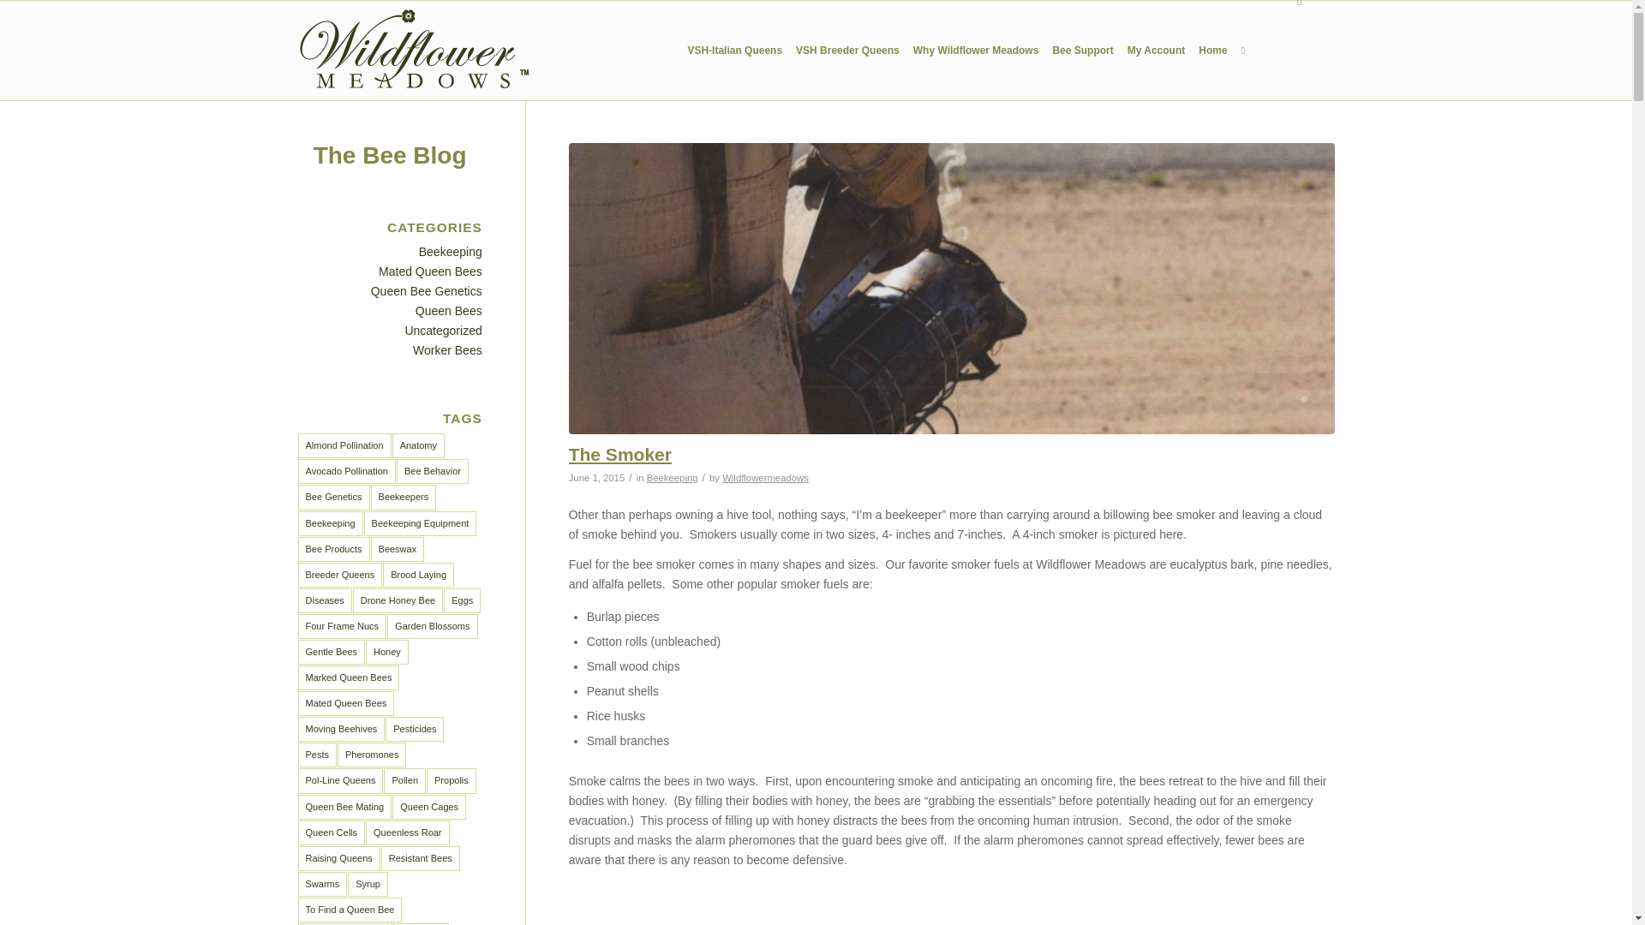 This screenshot has height=925, width=1645. Describe the element at coordinates (620, 454) in the screenshot. I see `The Smoker` at that location.